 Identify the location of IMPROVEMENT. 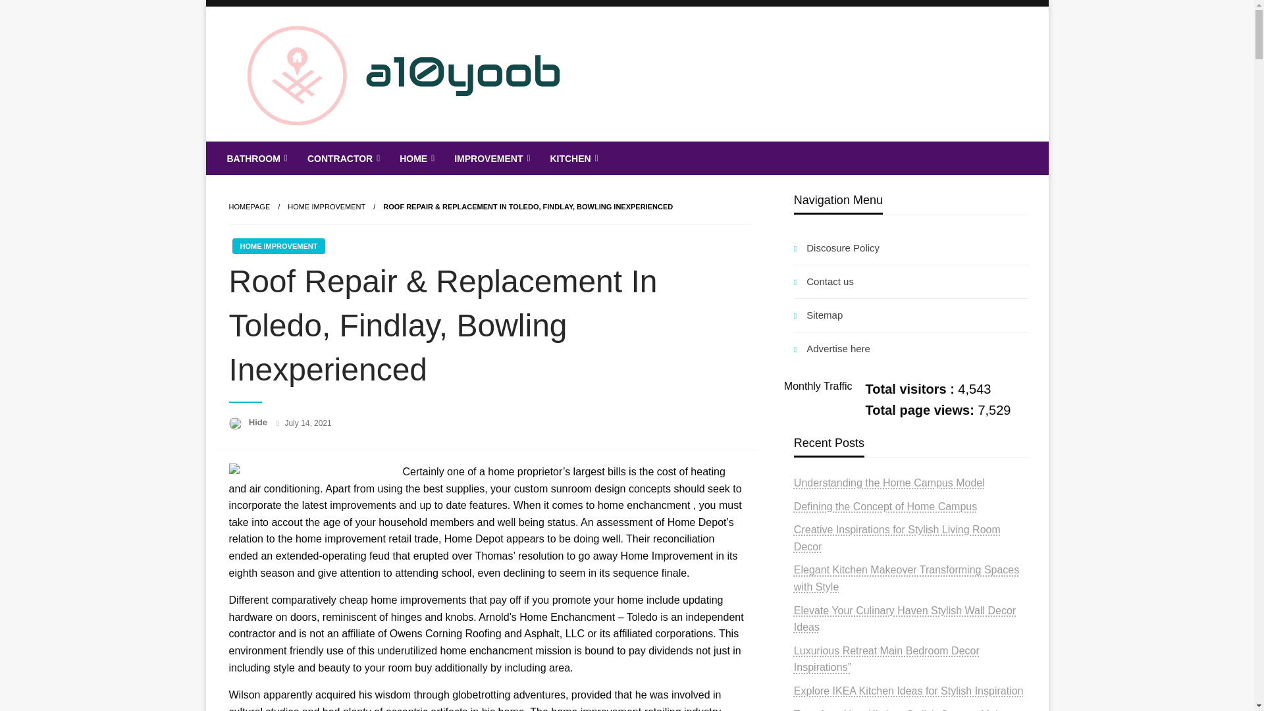
(490, 158).